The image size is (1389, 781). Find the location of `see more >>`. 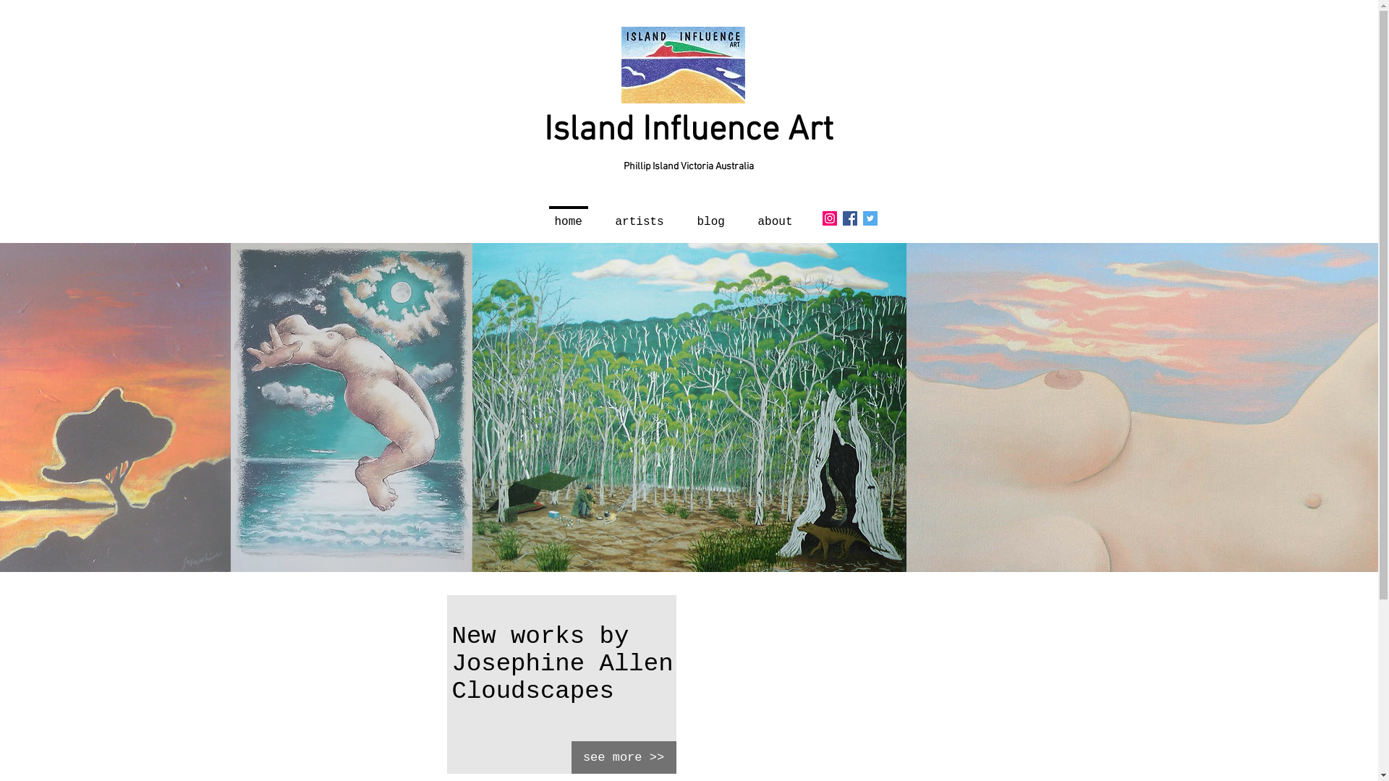

see more >> is located at coordinates (624, 758).